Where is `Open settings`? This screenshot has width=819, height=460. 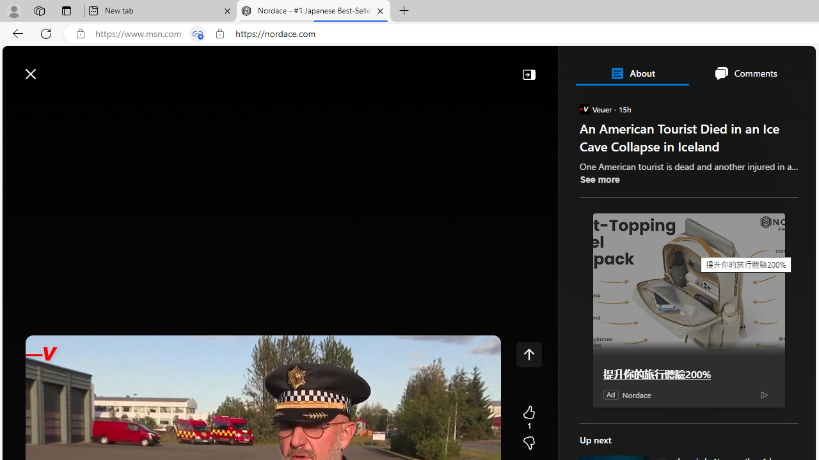 Open settings is located at coordinates (787, 67).